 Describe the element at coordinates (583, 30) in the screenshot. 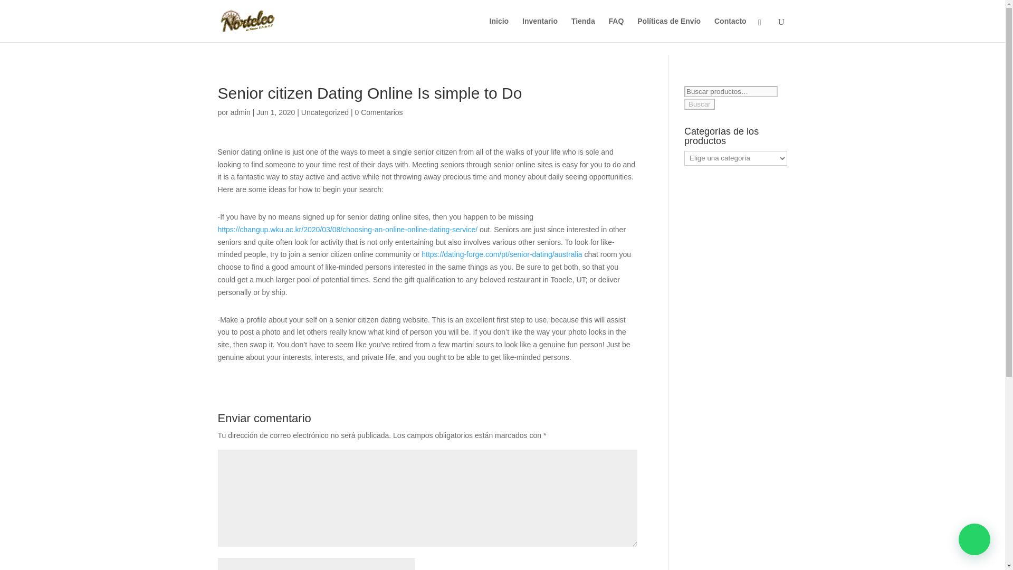

I see `Tienda` at that location.